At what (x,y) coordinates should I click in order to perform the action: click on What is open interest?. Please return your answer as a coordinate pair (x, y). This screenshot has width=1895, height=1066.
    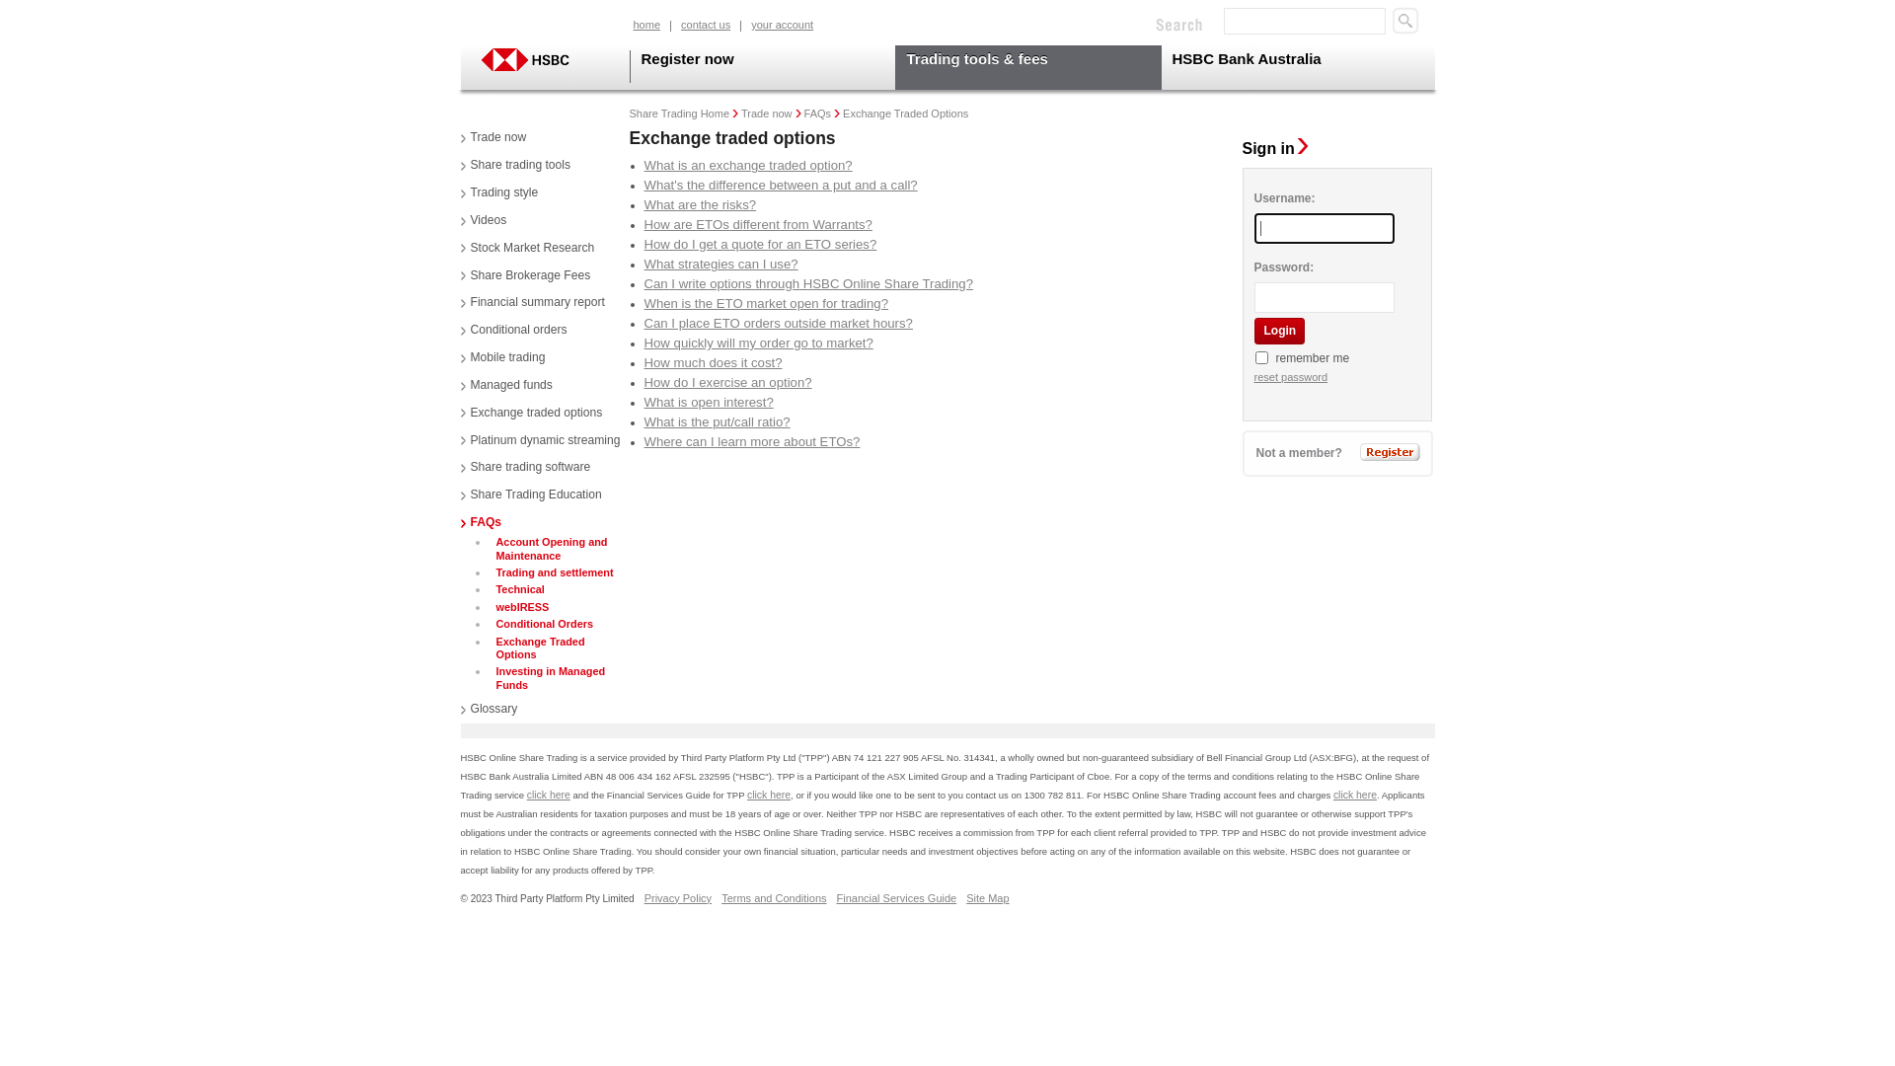
    Looking at the image, I should click on (709, 403).